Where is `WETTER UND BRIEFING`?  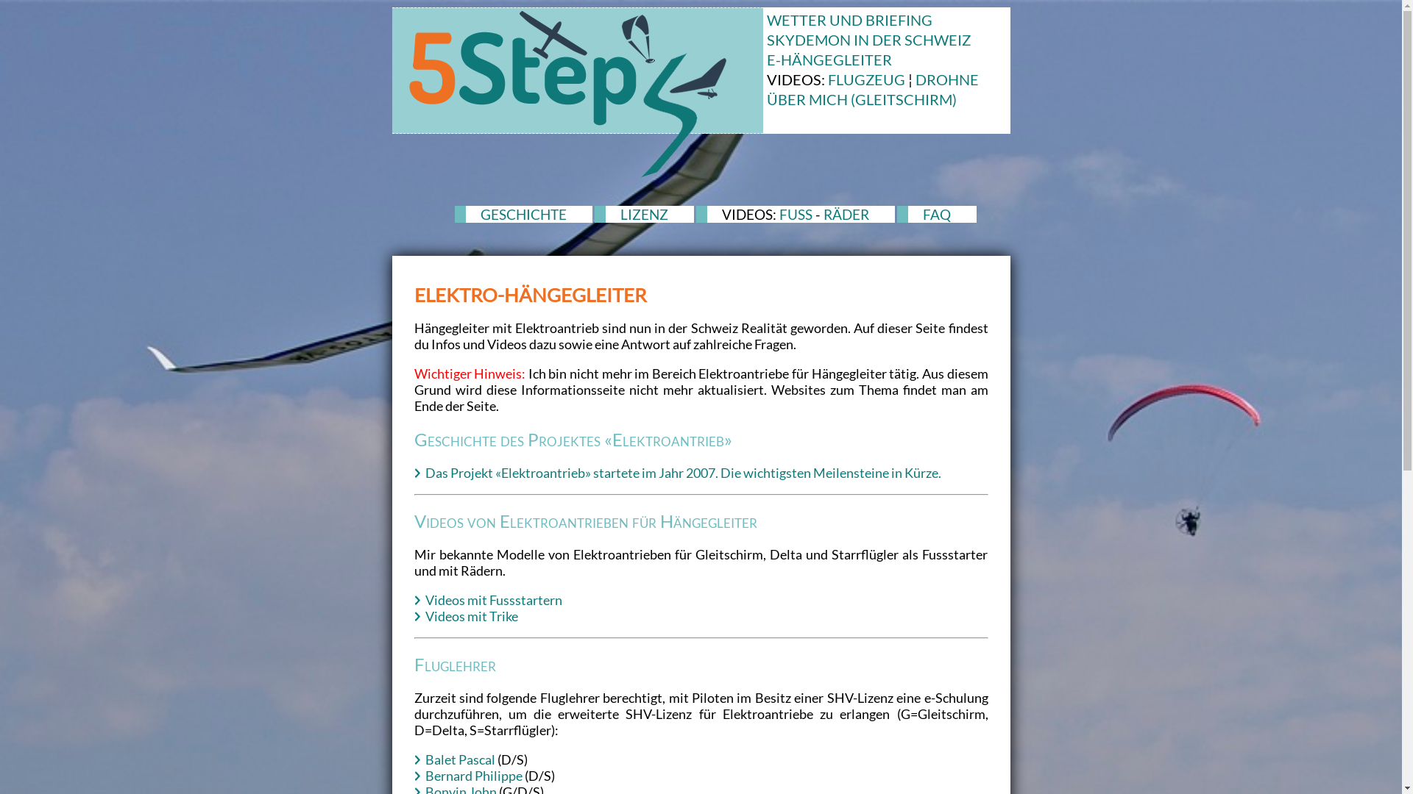 WETTER UND BRIEFING is located at coordinates (849, 19).